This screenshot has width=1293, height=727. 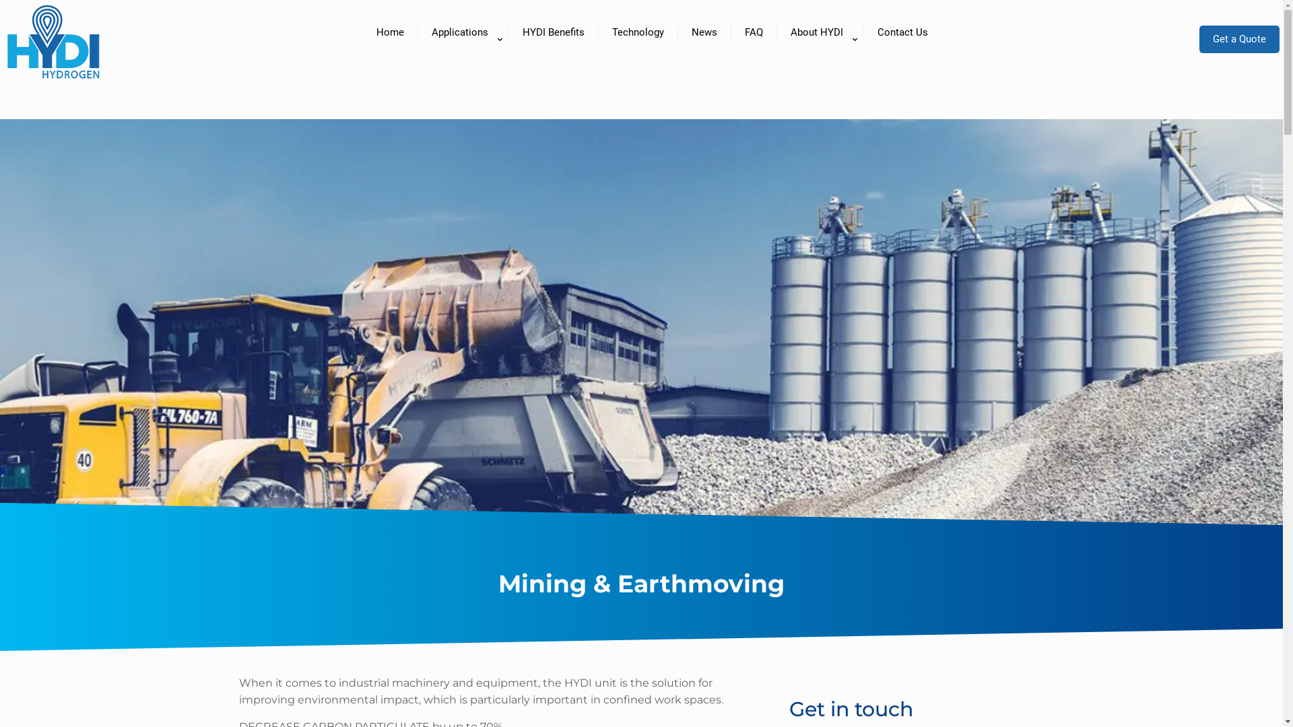 I want to click on Technology, so click(x=638, y=32).